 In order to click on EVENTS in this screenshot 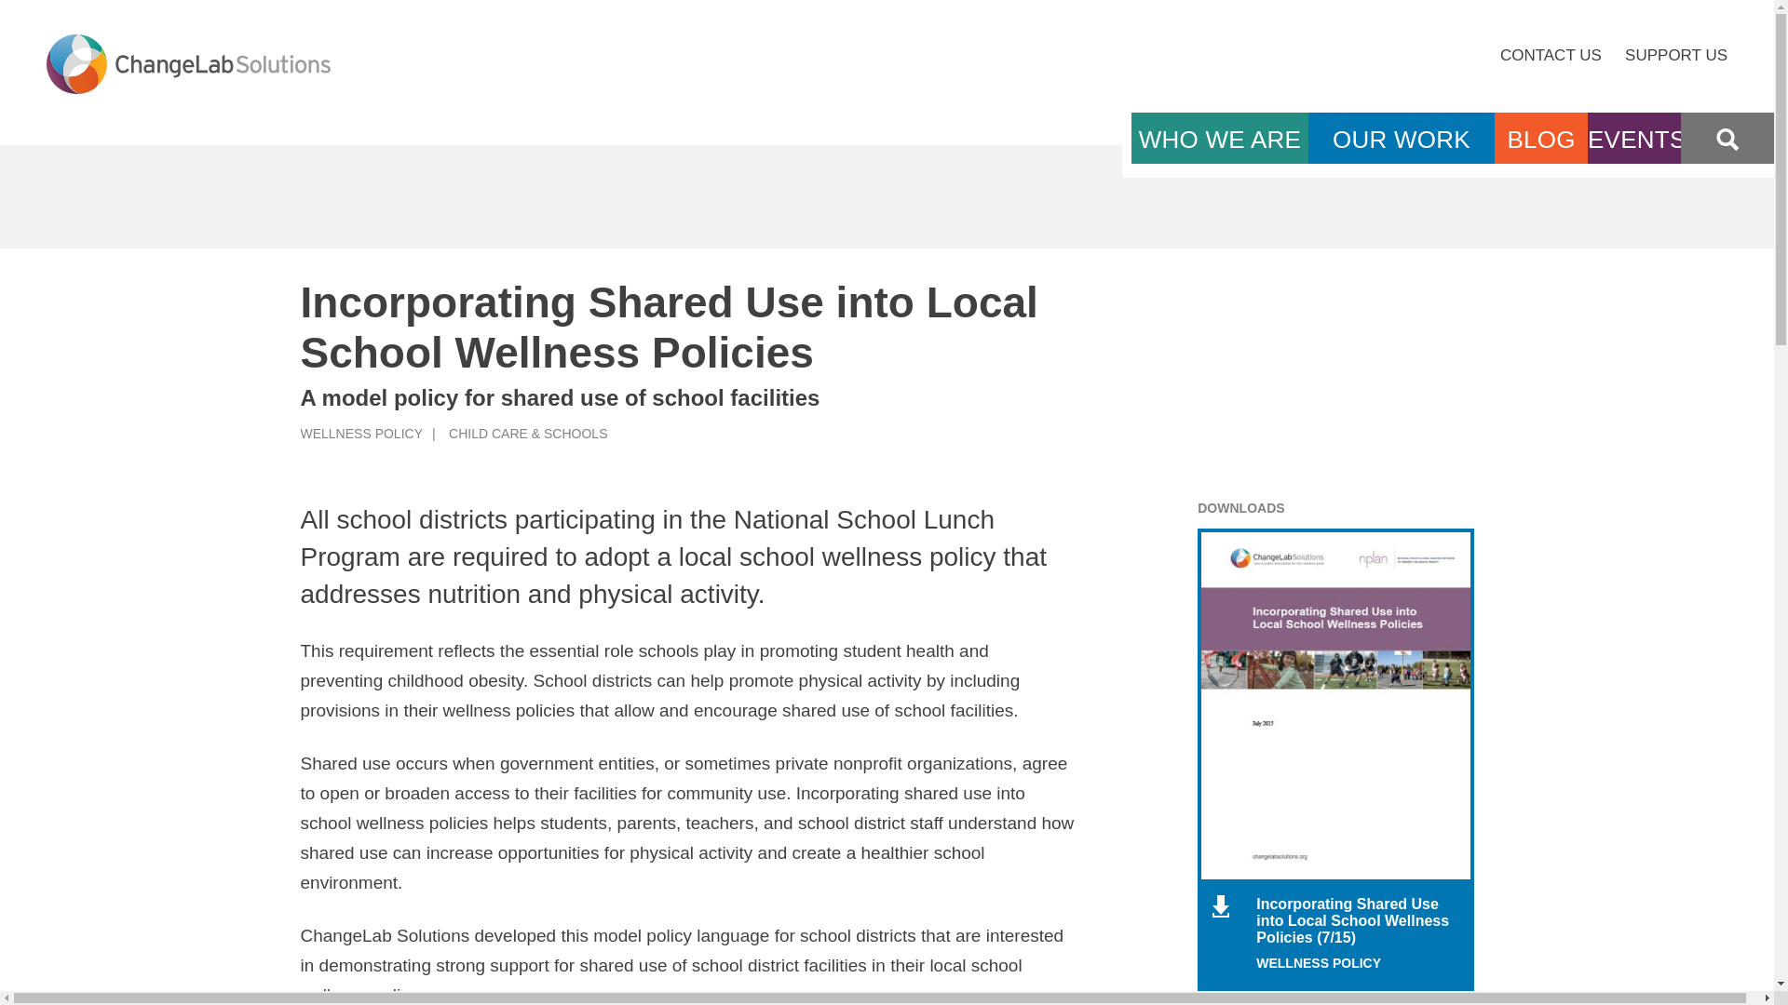, I will do `click(1633, 140)`.